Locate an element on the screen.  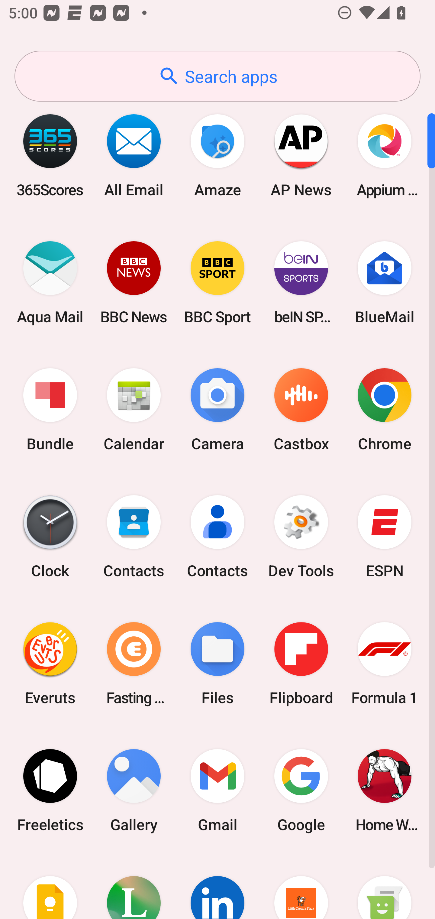
Keep Notes is located at coordinates (50, 886).